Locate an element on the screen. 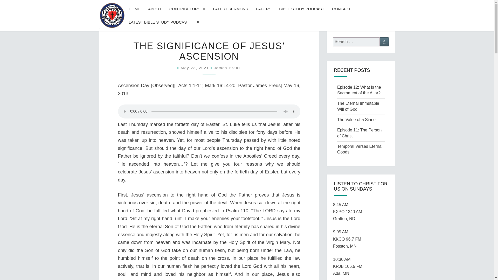 The height and width of the screenshot is (280, 498). James Preus is located at coordinates (227, 68).